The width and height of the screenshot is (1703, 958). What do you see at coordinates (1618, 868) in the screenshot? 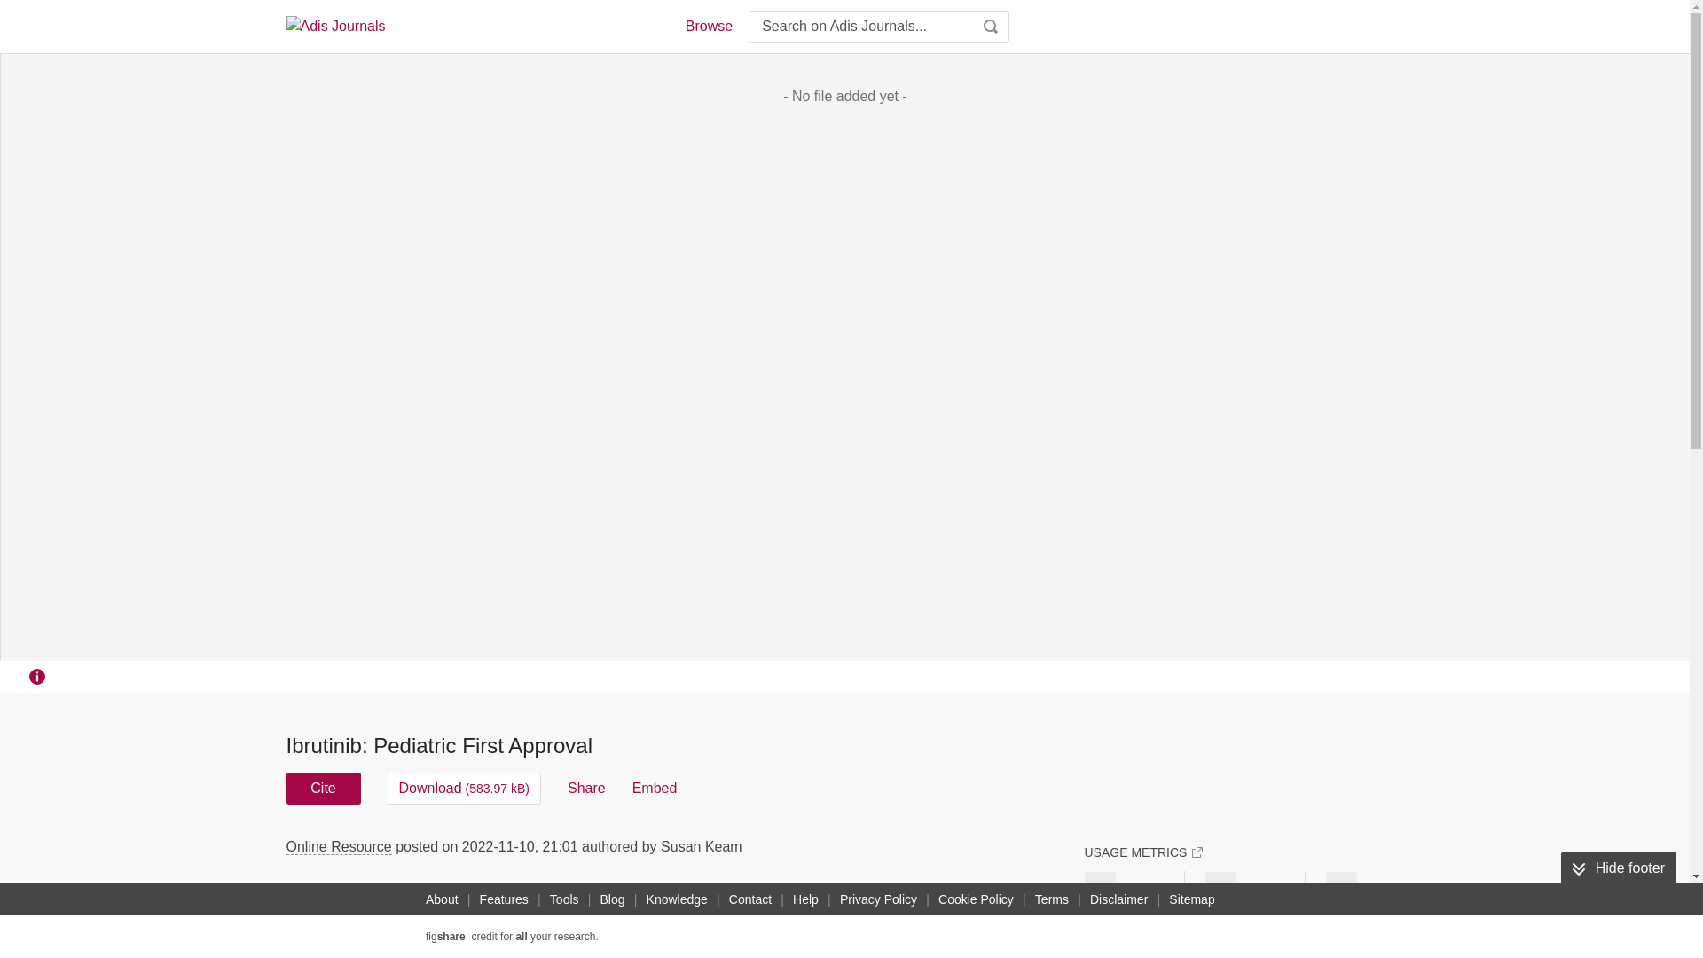
I see `Hide footer` at bounding box center [1618, 868].